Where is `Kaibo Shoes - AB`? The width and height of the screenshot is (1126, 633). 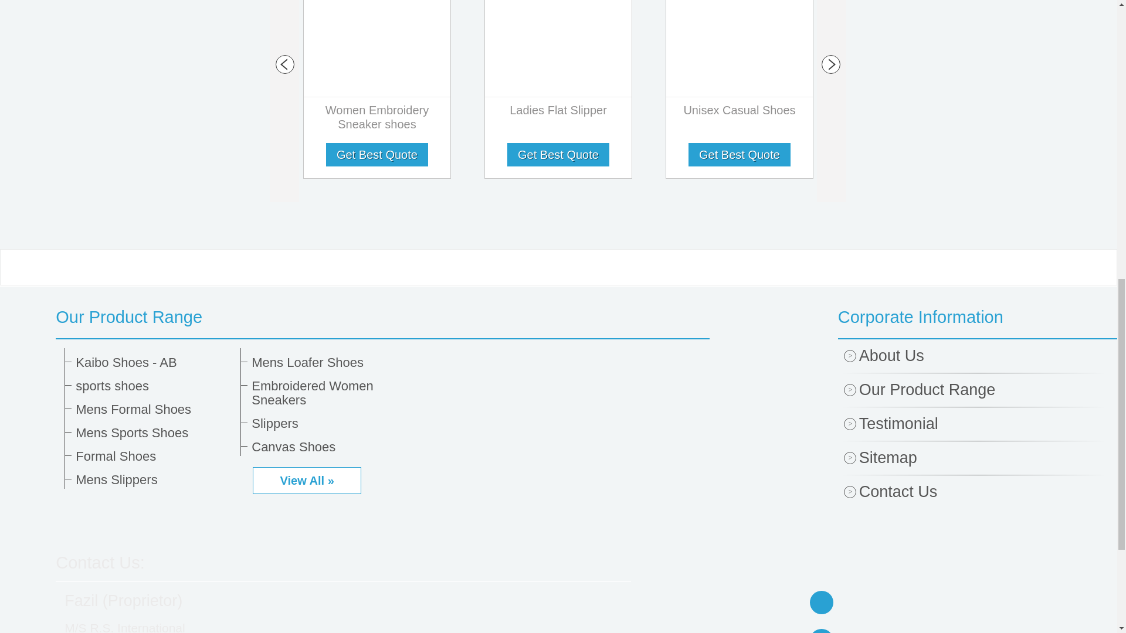
Kaibo Shoes - AB is located at coordinates (154, 362).